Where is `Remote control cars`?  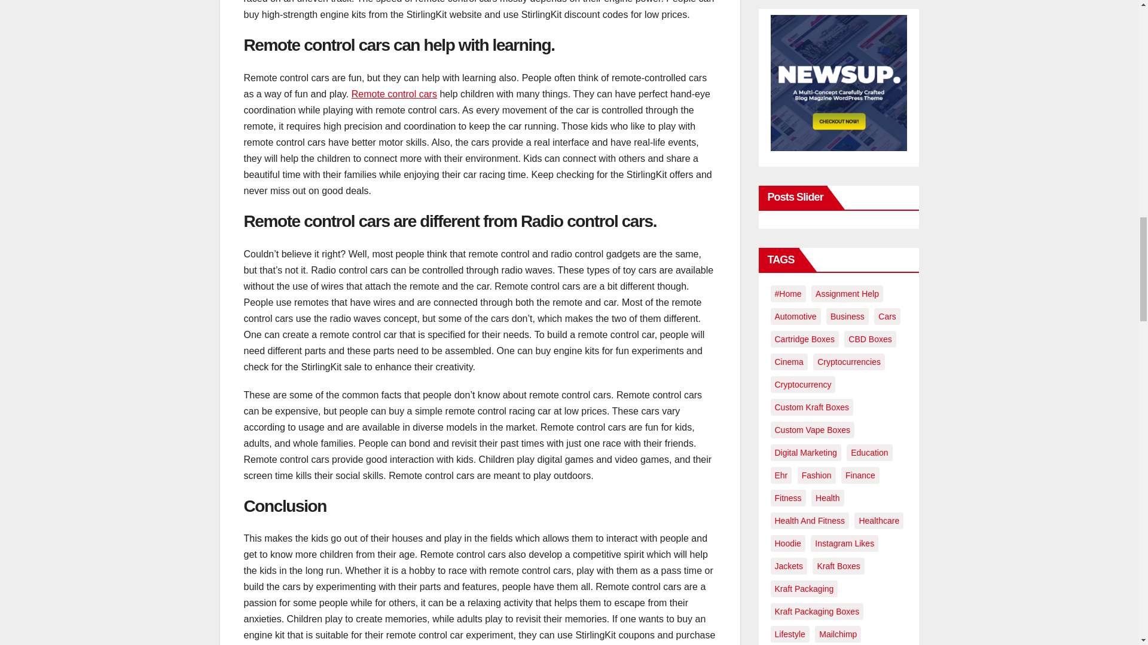 Remote control cars is located at coordinates (394, 94).